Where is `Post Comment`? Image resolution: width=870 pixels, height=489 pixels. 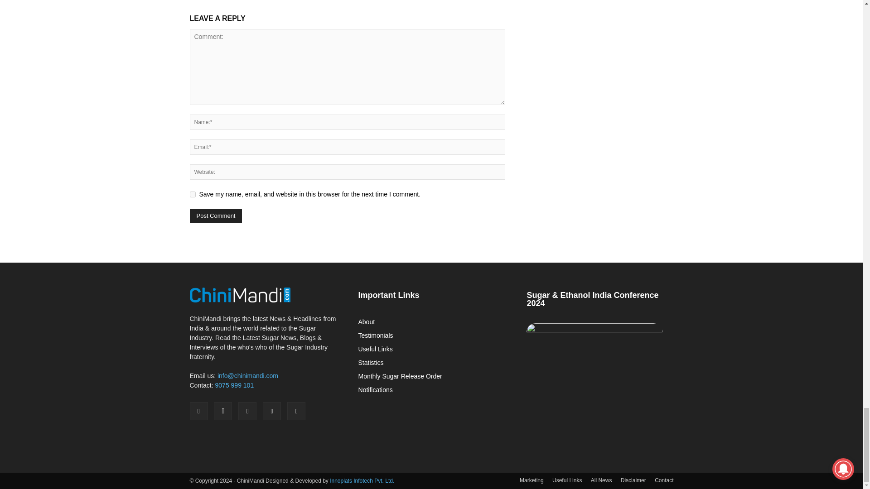
Post Comment is located at coordinates (216, 216).